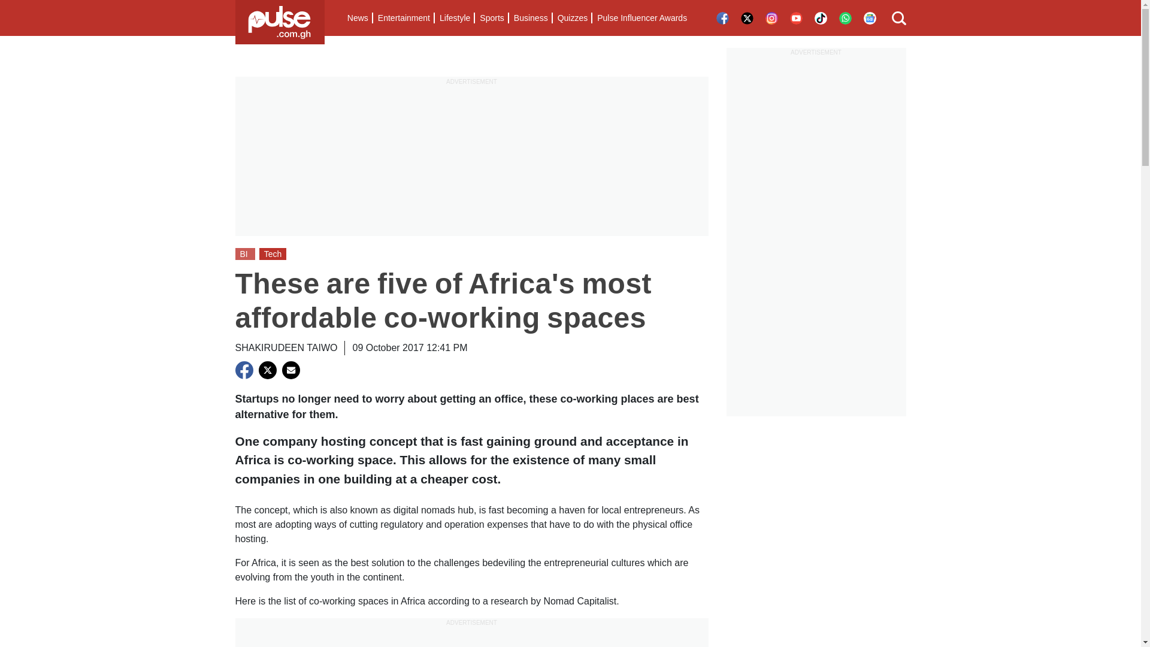 Image resolution: width=1150 pixels, height=647 pixels. Describe the element at coordinates (454, 18) in the screenshot. I see `Lifestyle` at that location.